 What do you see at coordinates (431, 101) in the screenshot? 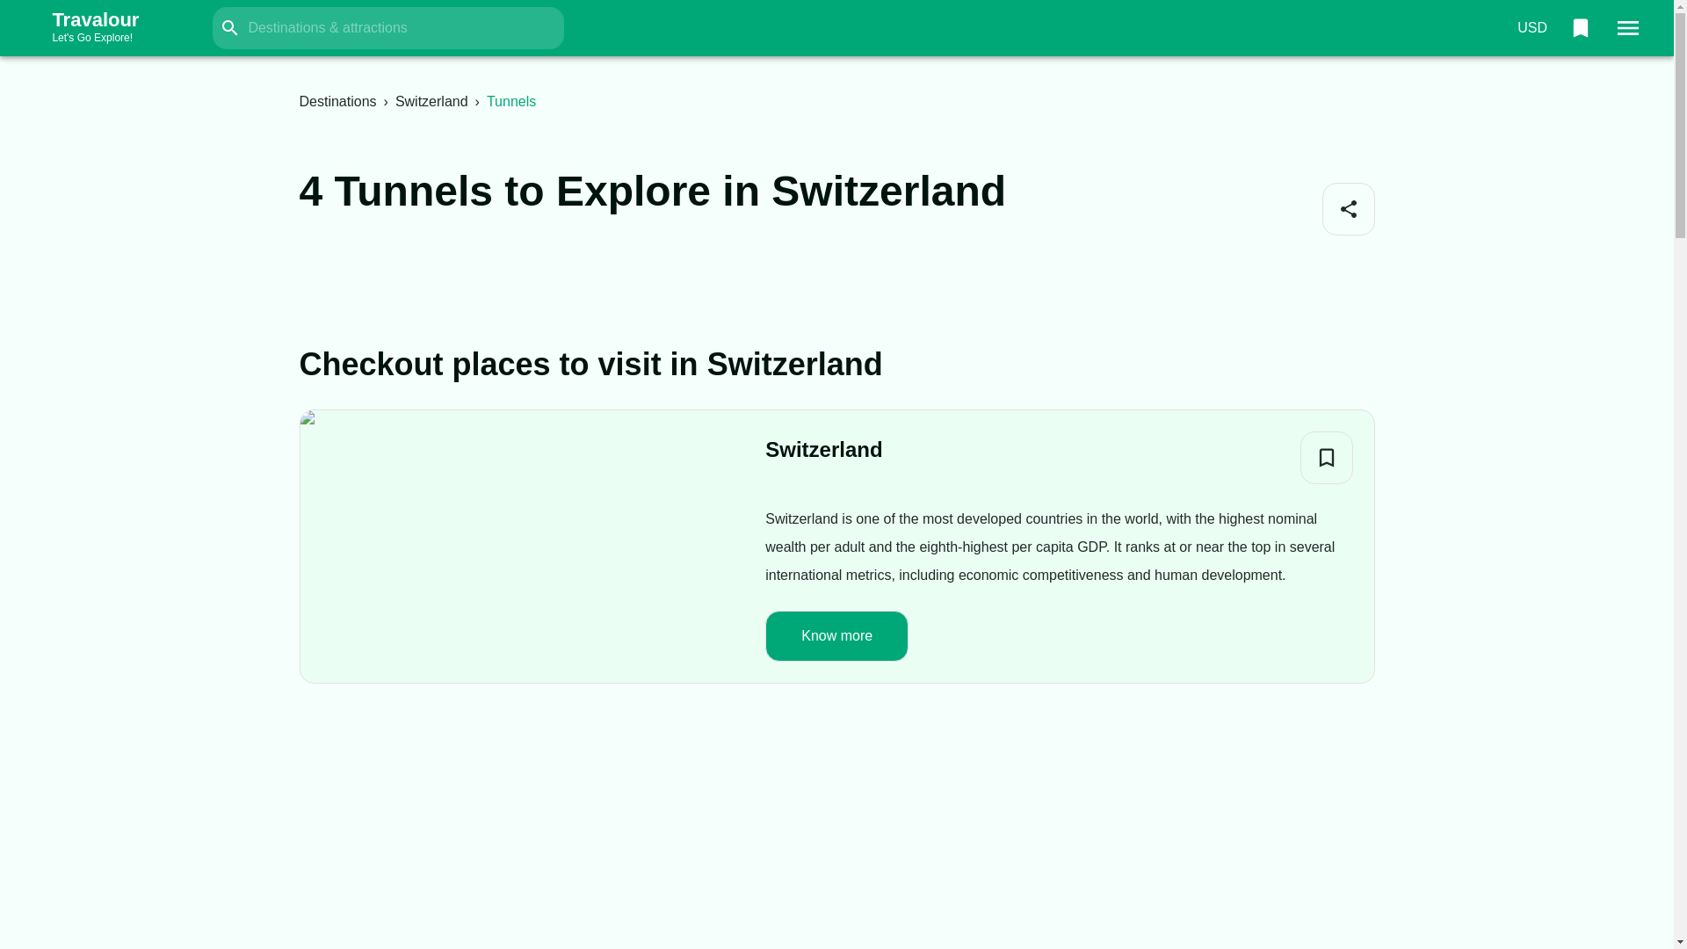
I see `USD` at bounding box center [431, 101].